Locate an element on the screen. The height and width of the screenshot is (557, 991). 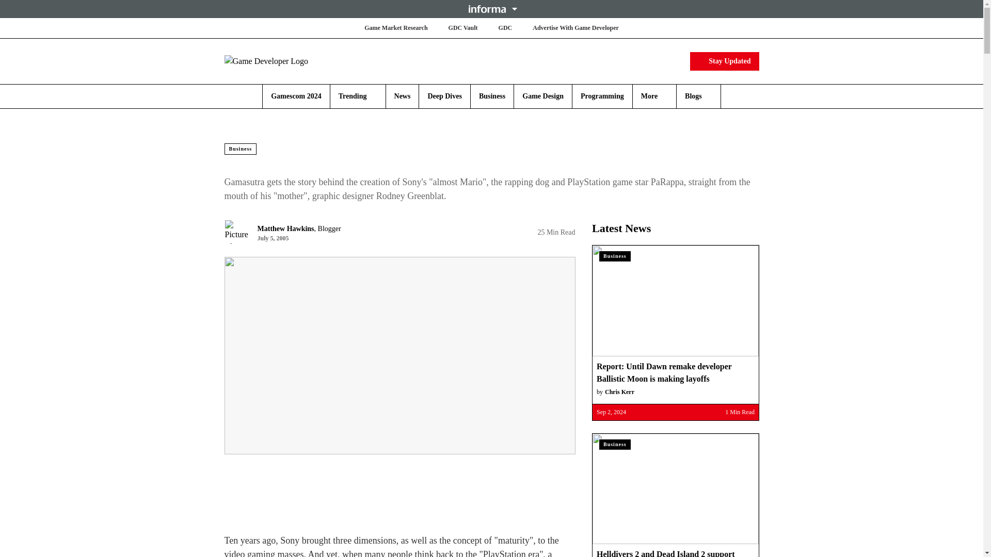
GDC is located at coordinates (505, 28).